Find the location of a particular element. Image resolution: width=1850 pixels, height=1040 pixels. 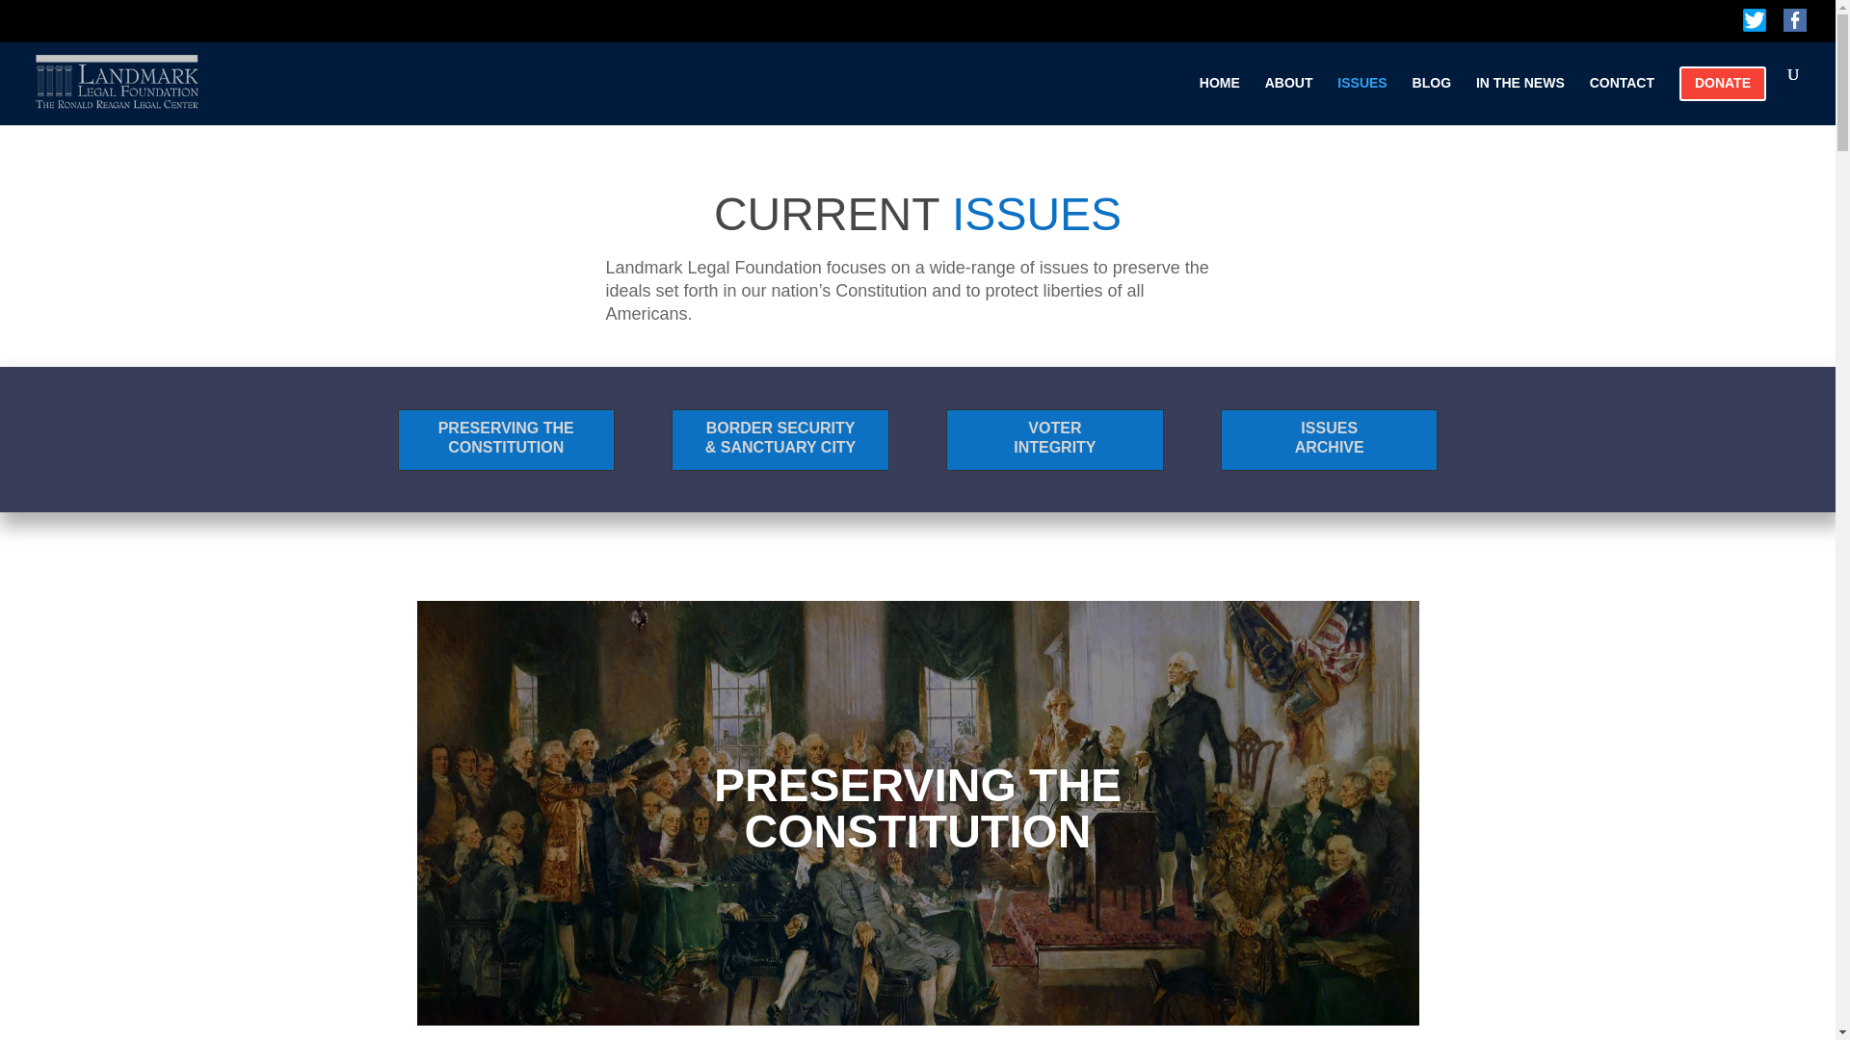

BORDER SECURITY is located at coordinates (1219, 94).